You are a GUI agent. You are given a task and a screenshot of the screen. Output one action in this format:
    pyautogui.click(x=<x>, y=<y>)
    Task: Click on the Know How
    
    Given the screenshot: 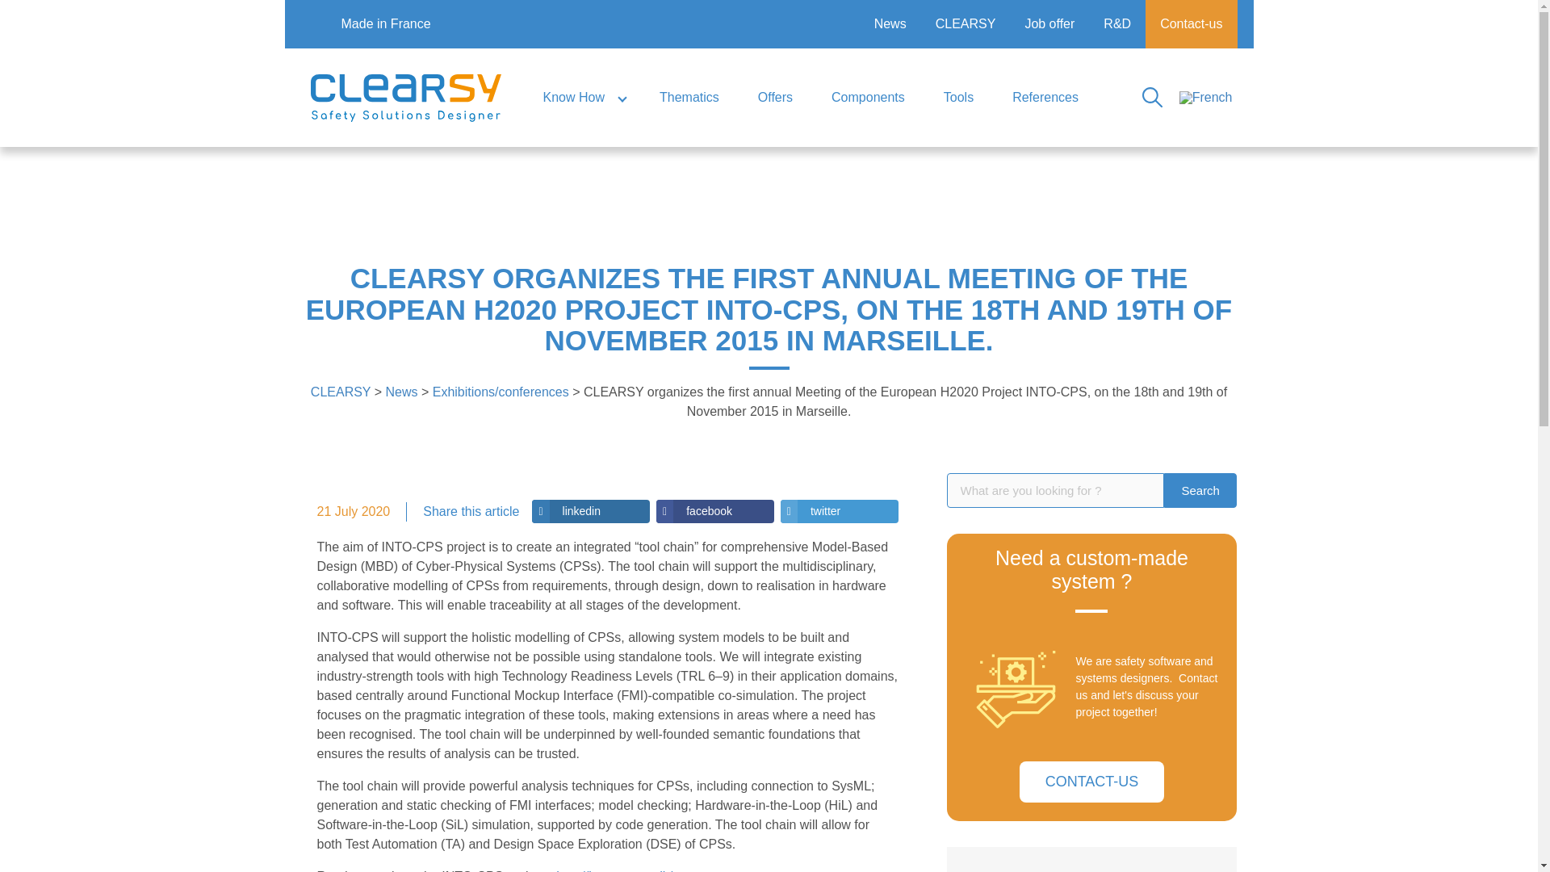 What is the action you would take?
    pyautogui.click(x=581, y=97)
    